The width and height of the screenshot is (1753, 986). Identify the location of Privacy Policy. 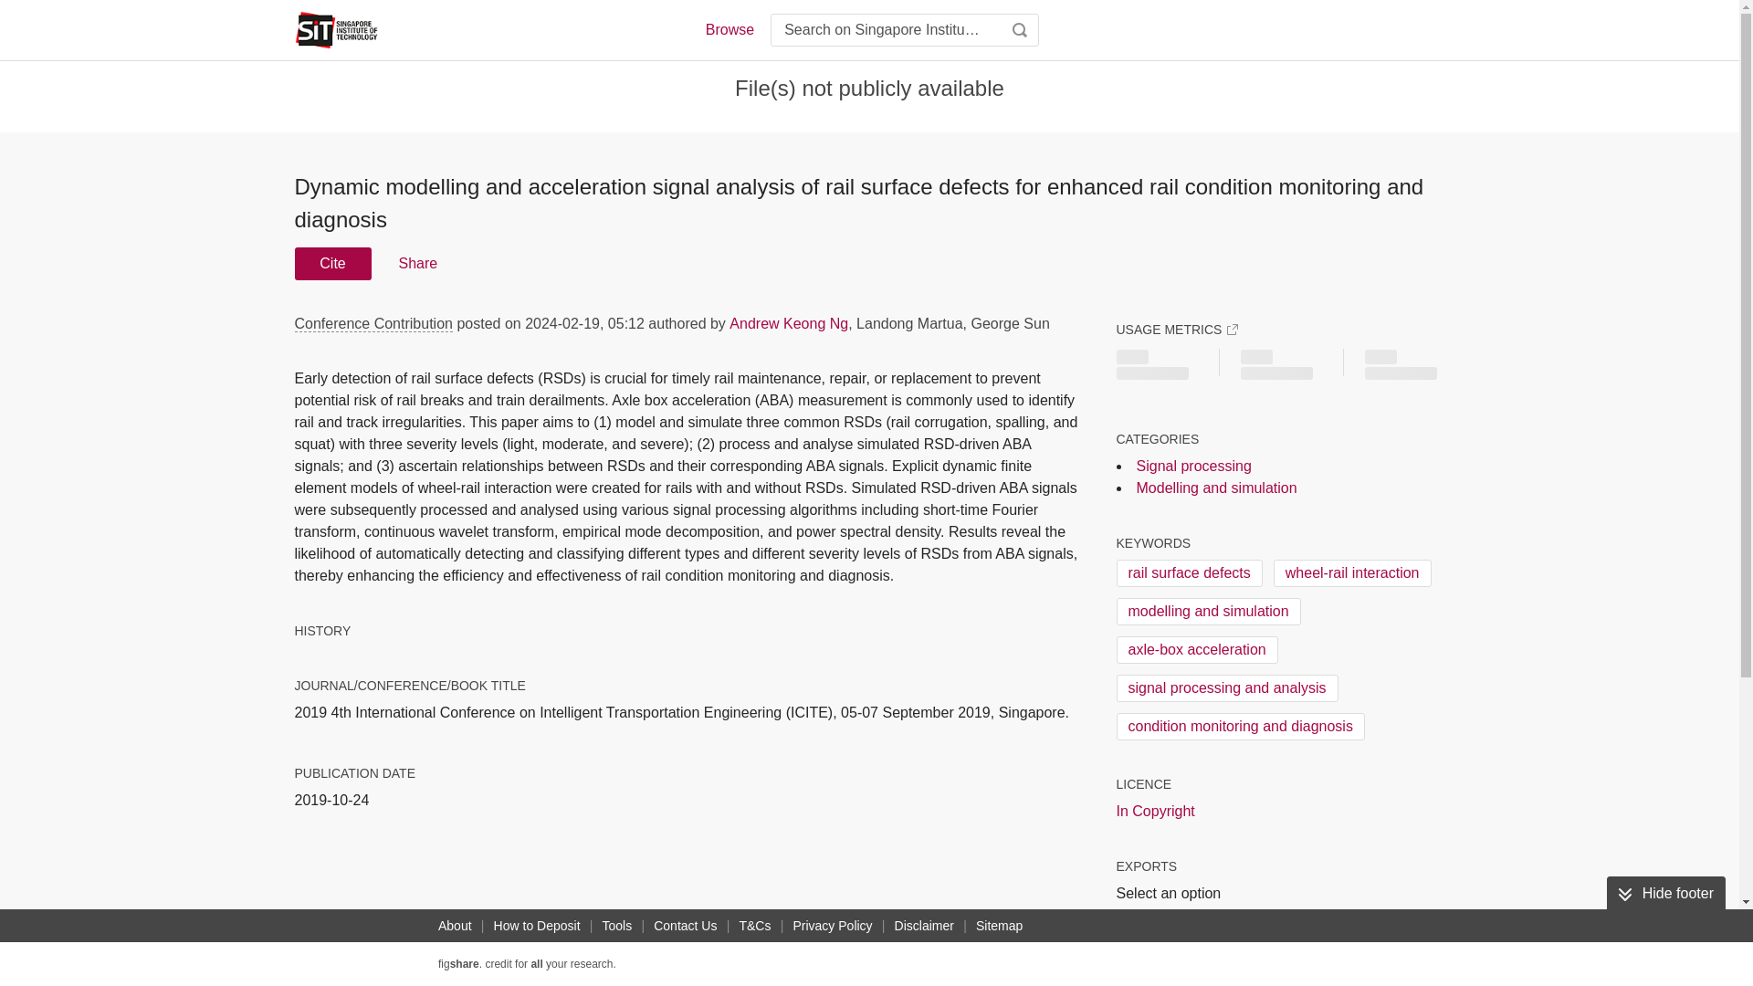
(833, 926).